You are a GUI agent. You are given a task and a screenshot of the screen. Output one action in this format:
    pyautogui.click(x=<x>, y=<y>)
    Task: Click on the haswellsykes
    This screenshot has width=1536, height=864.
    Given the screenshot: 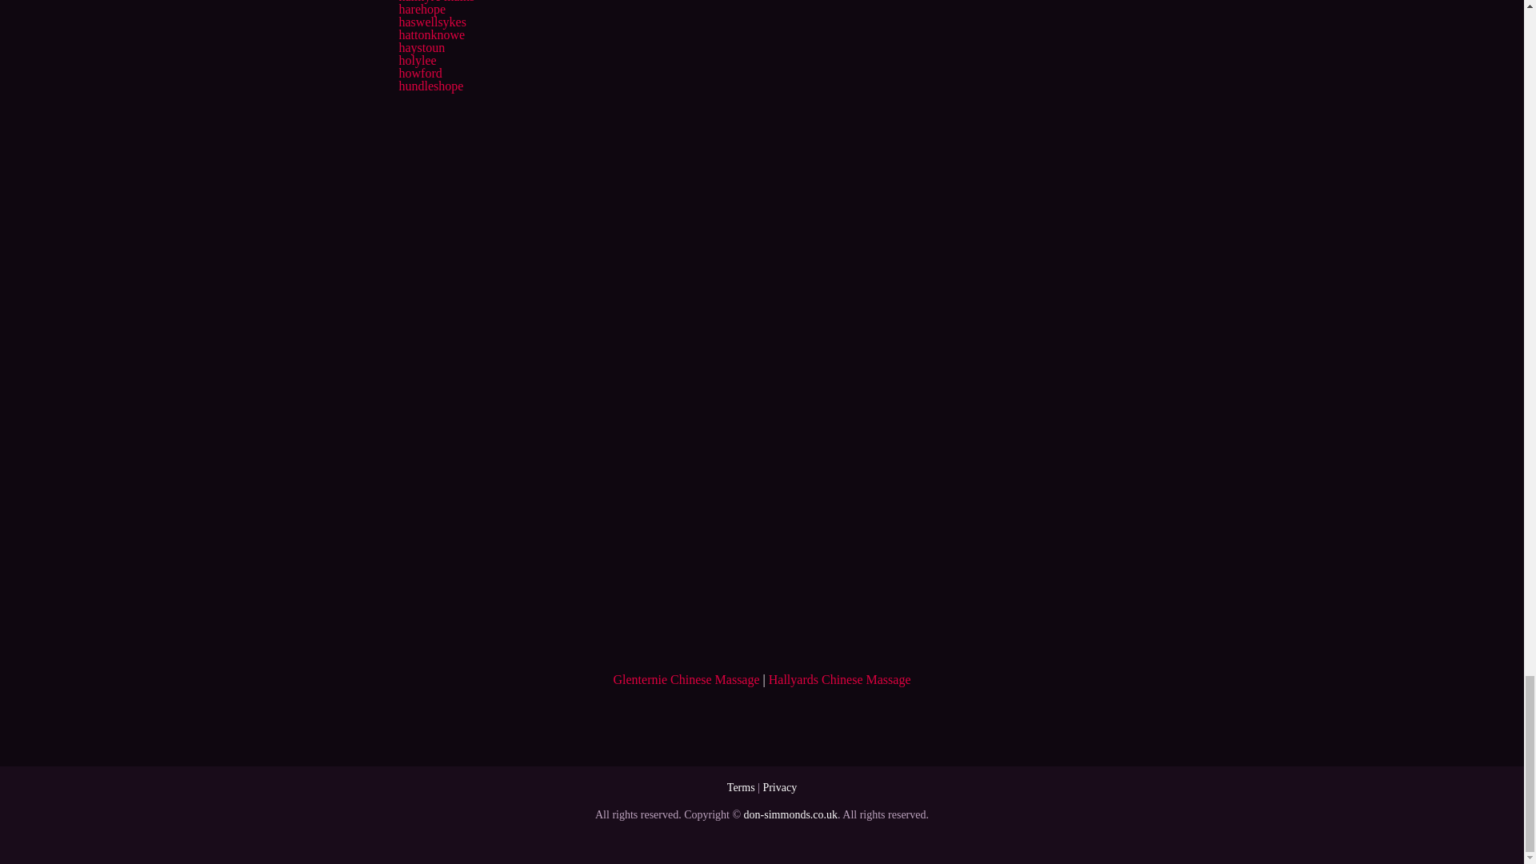 What is the action you would take?
    pyautogui.click(x=431, y=22)
    